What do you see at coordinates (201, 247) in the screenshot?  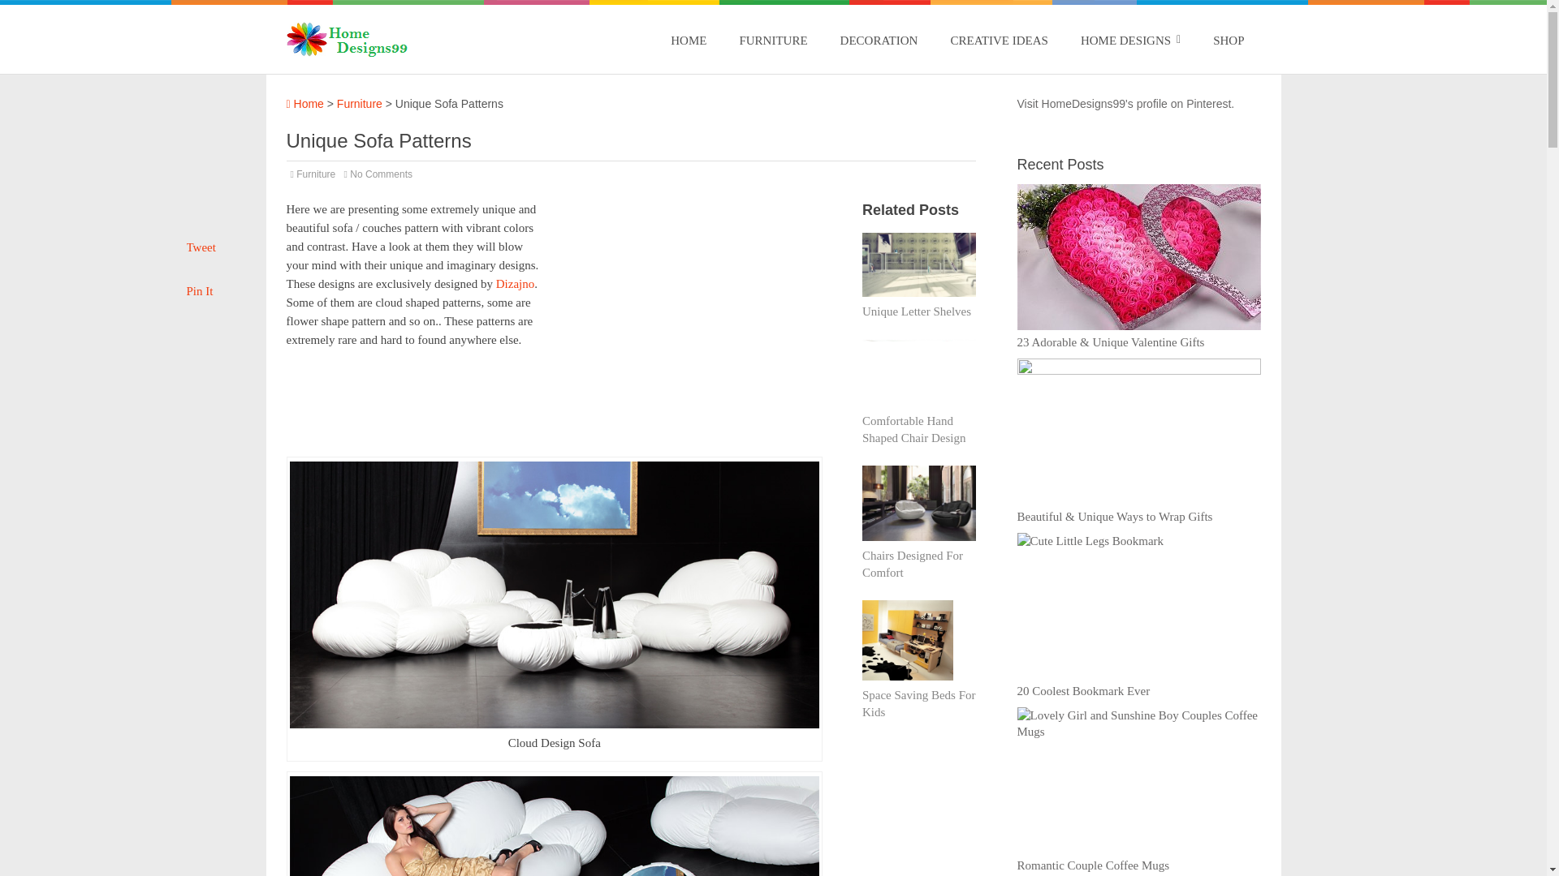 I see `Tweet` at bounding box center [201, 247].